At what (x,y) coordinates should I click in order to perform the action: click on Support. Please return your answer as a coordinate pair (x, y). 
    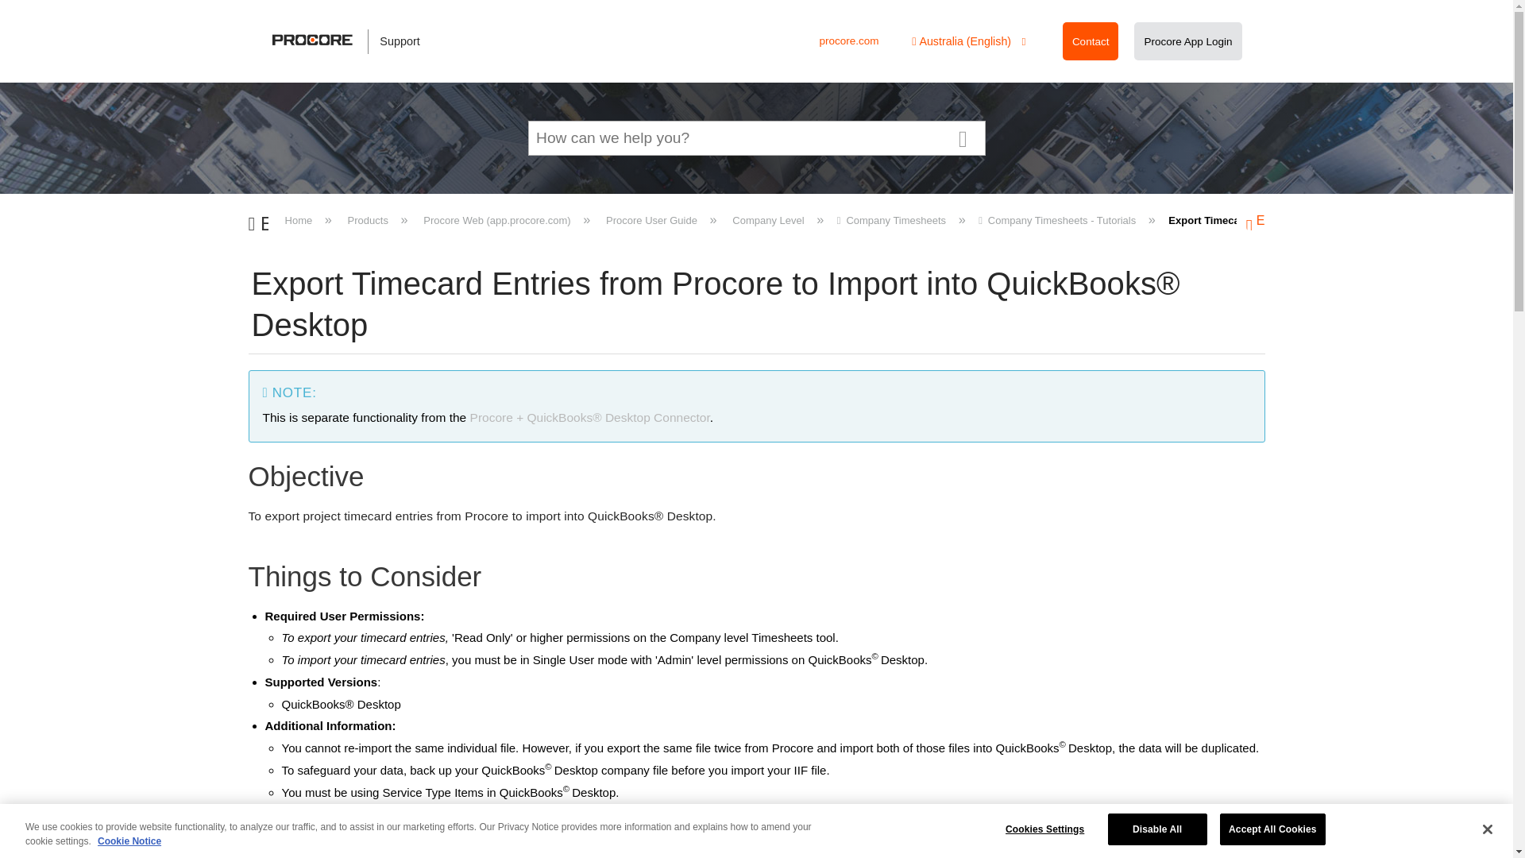
    Looking at the image, I should click on (354, 41).